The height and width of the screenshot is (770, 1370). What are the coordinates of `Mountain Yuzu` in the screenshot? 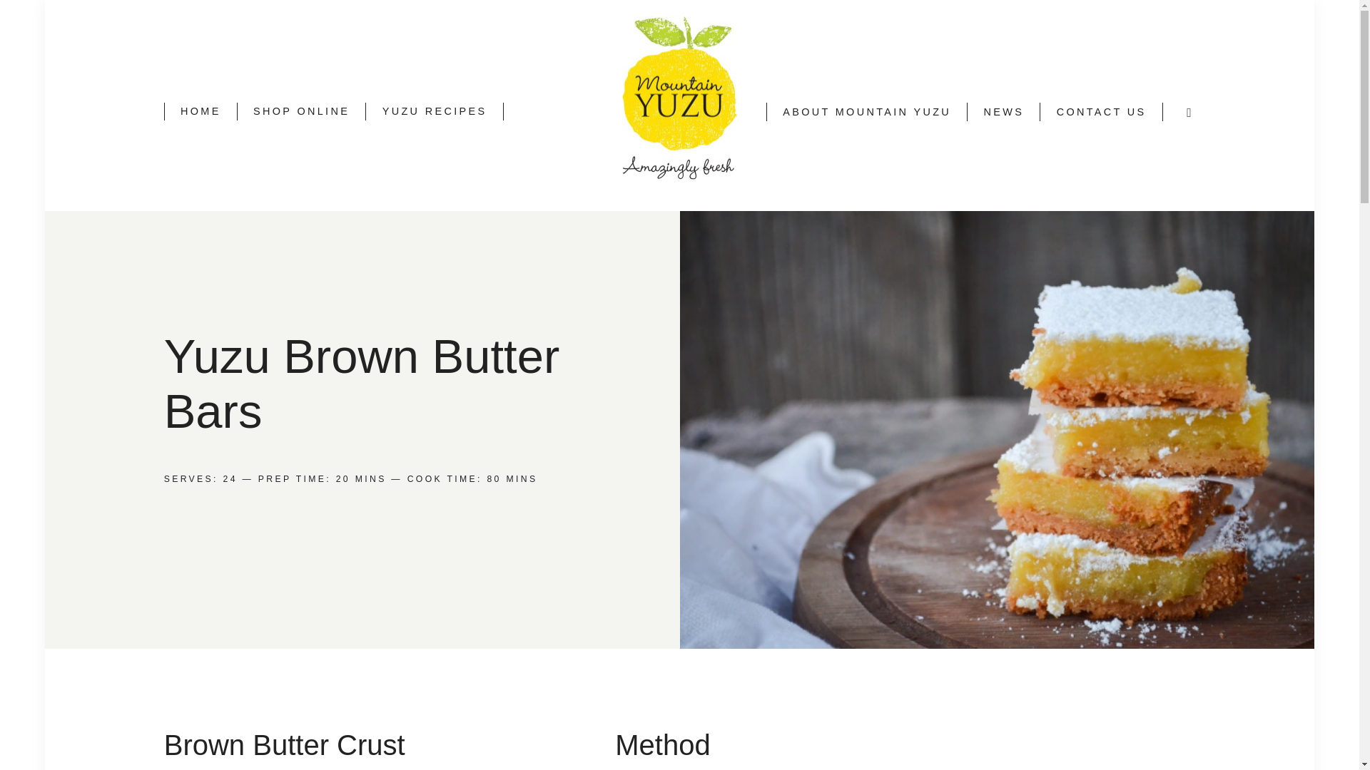 It's located at (722, 34).